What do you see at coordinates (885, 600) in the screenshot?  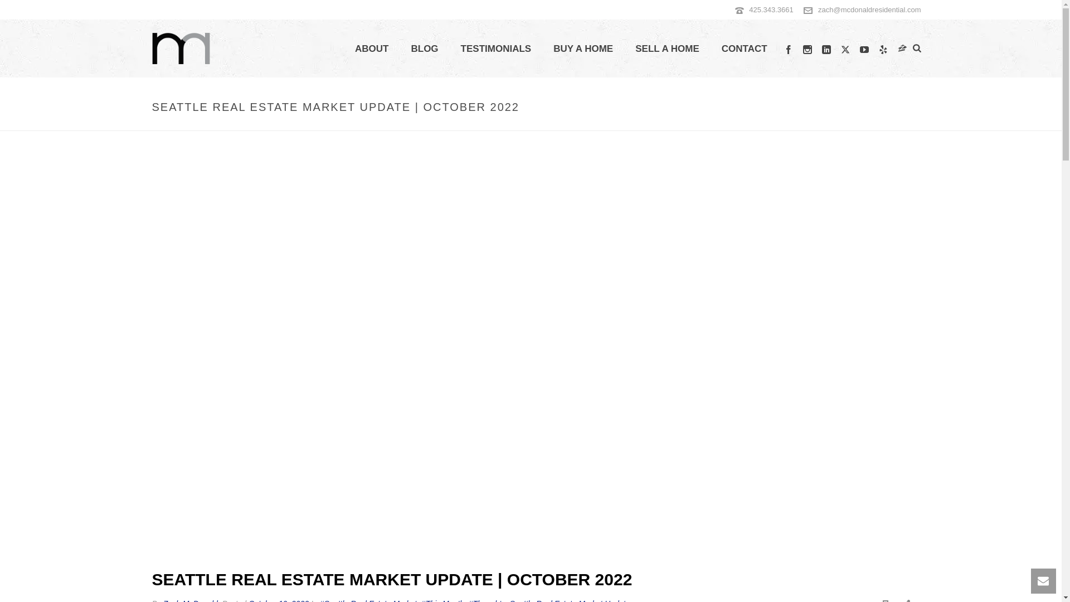 I see `Print` at bounding box center [885, 600].